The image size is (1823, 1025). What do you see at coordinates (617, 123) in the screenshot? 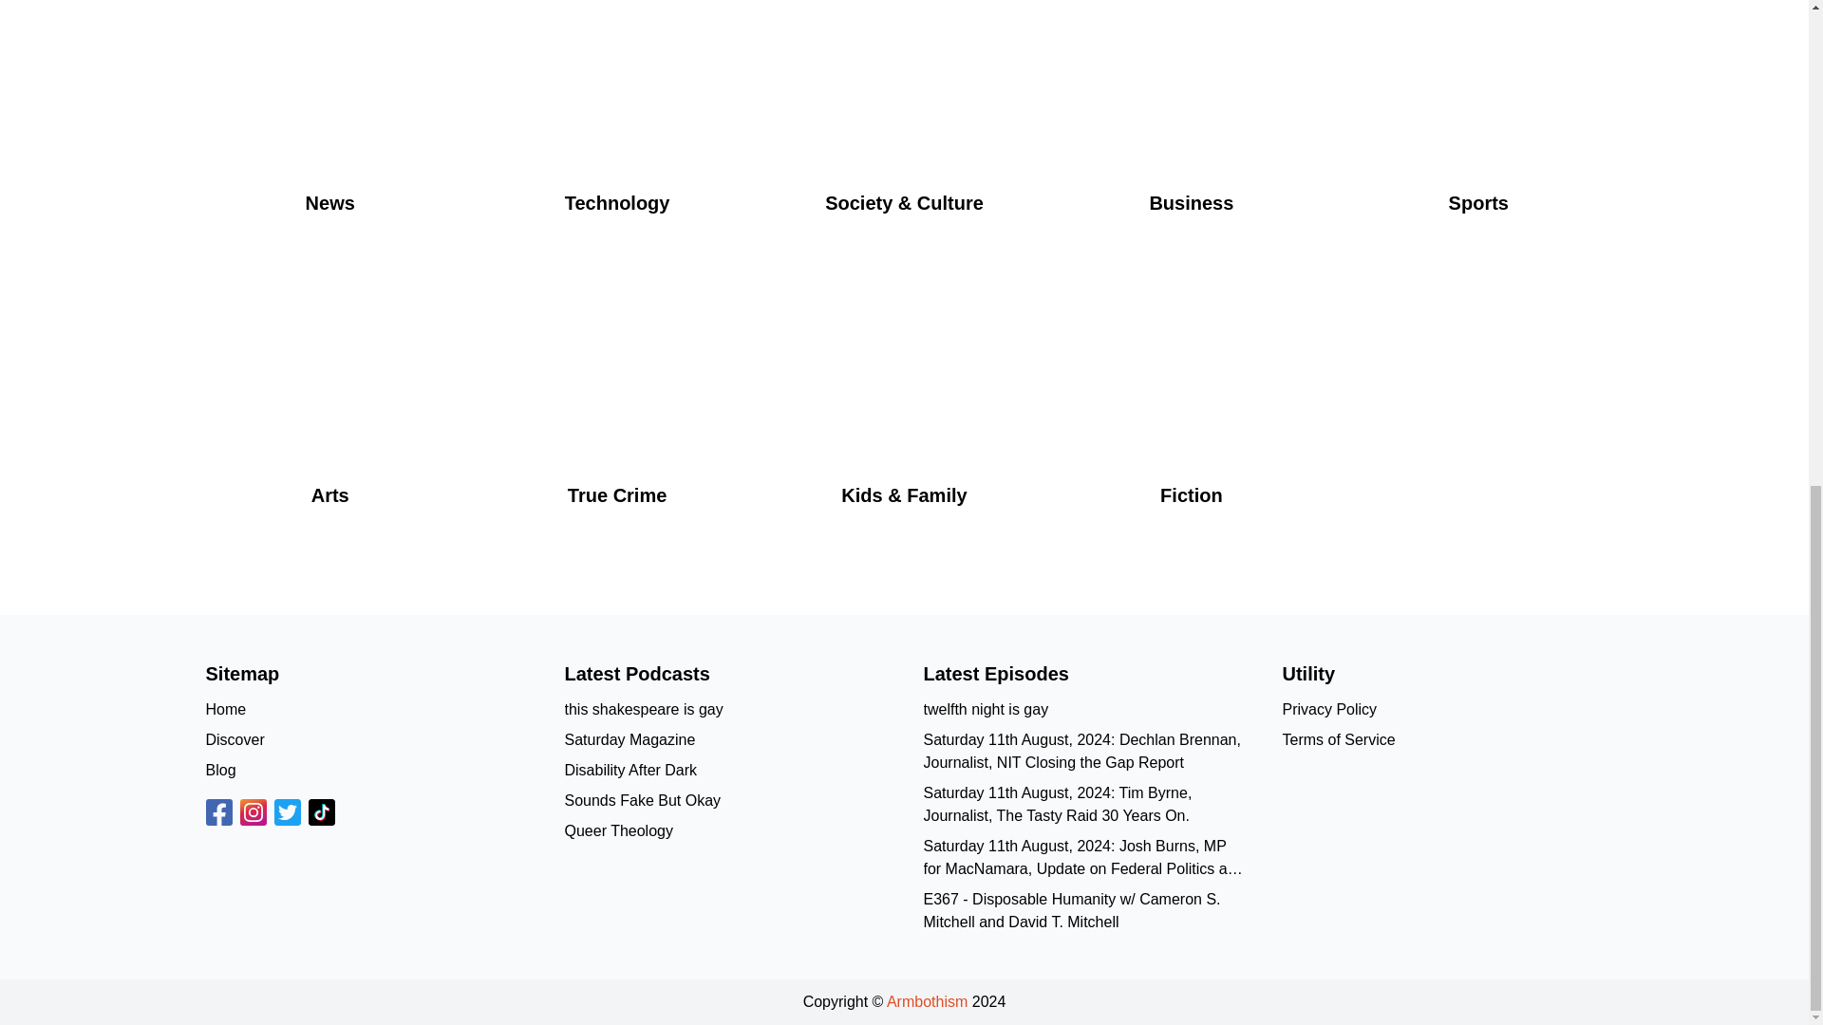
I see `Technology` at bounding box center [617, 123].